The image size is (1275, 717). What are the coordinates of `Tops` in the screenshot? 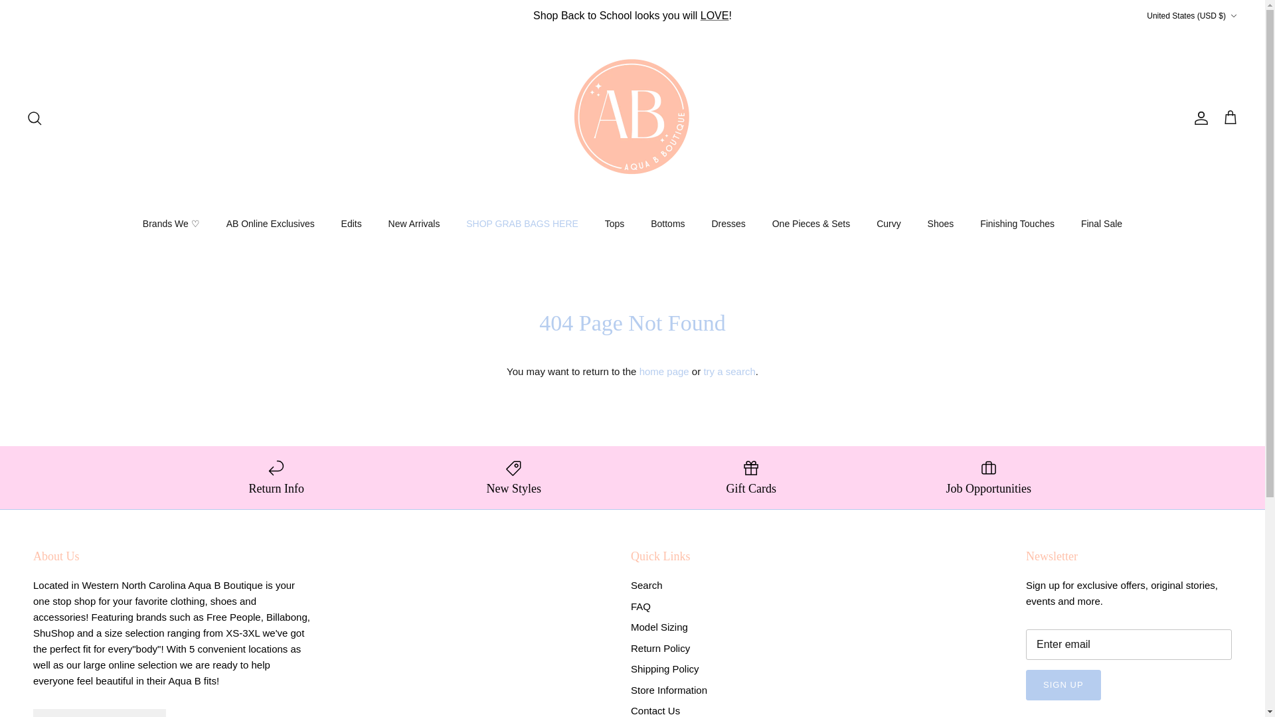 It's located at (614, 224).